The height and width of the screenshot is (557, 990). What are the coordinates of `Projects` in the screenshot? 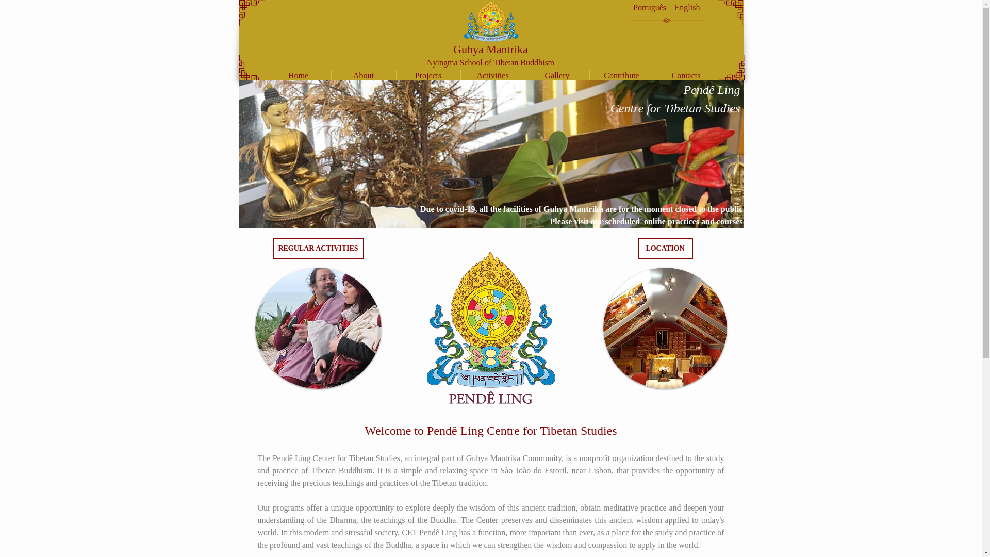 It's located at (428, 75).